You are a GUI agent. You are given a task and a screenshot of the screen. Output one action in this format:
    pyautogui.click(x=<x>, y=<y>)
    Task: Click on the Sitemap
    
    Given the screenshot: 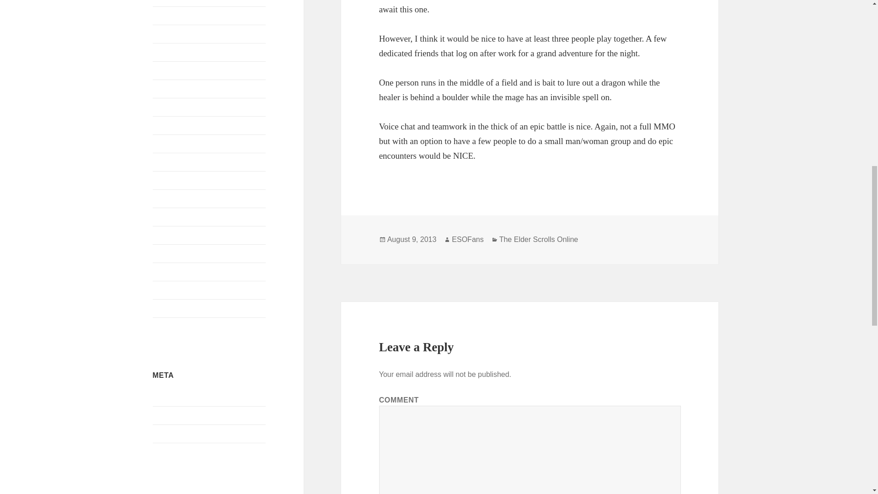 What is the action you would take?
    pyautogui.click(x=165, y=434)
    